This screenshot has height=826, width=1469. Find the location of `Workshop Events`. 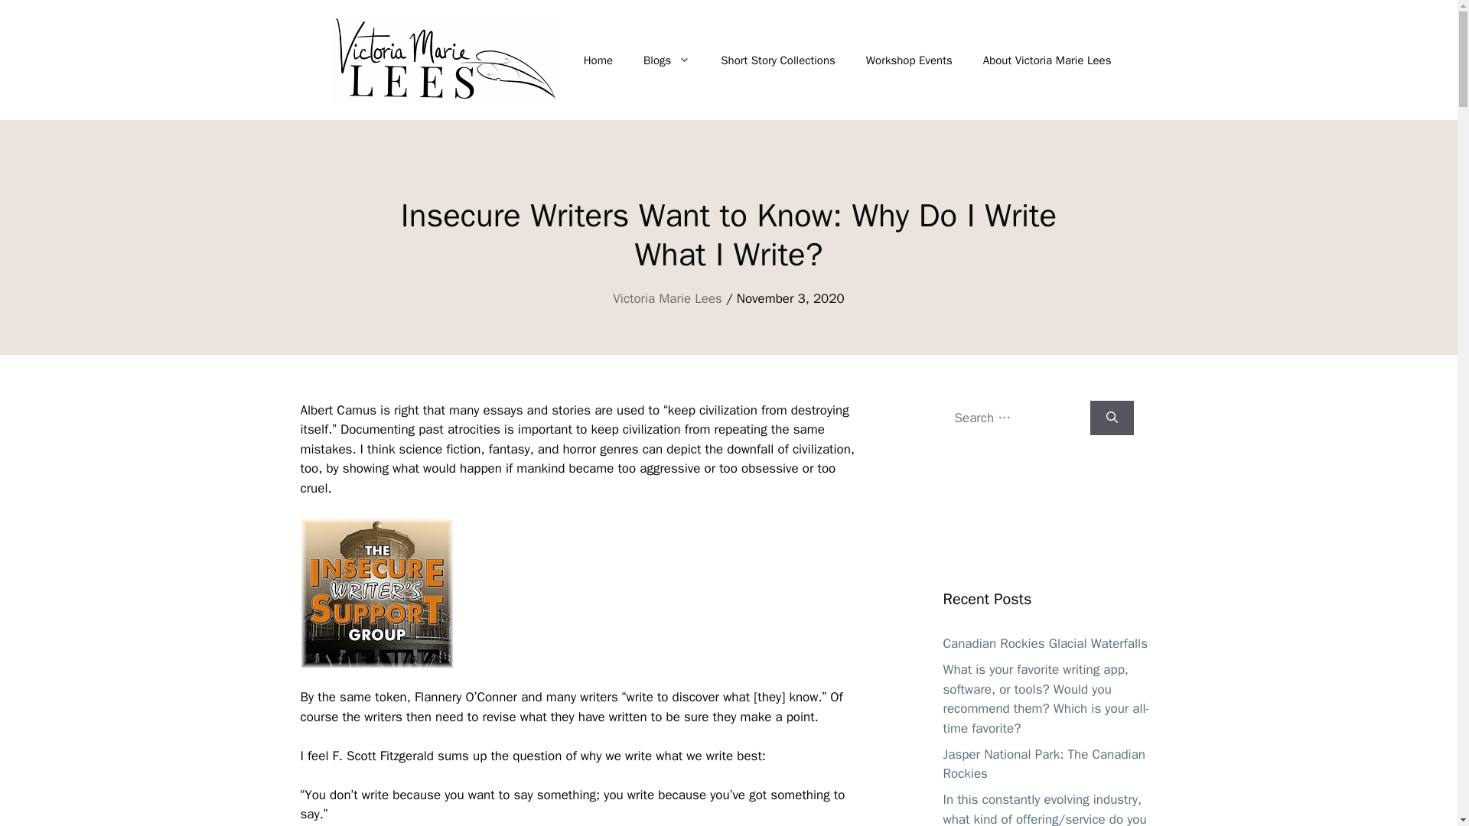

Workshop Events is located at coordinates (909, 60).